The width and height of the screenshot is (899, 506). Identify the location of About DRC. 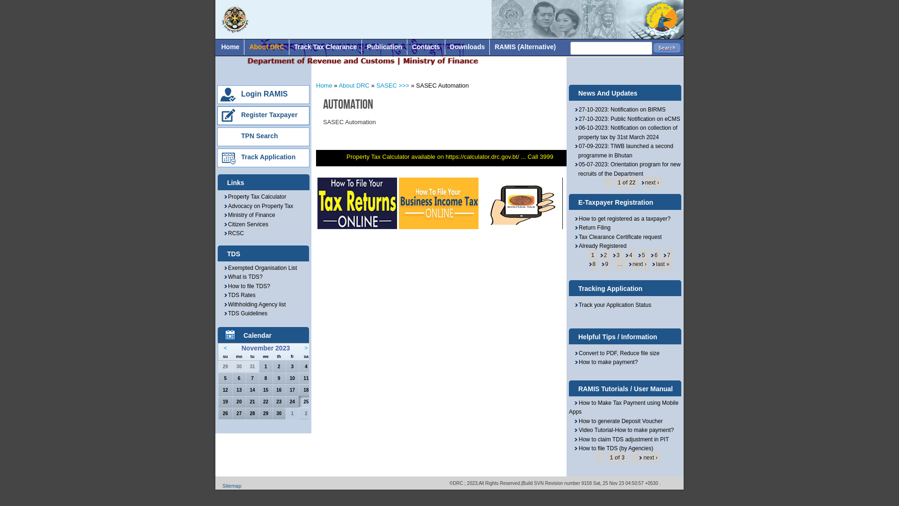
(267, 47).